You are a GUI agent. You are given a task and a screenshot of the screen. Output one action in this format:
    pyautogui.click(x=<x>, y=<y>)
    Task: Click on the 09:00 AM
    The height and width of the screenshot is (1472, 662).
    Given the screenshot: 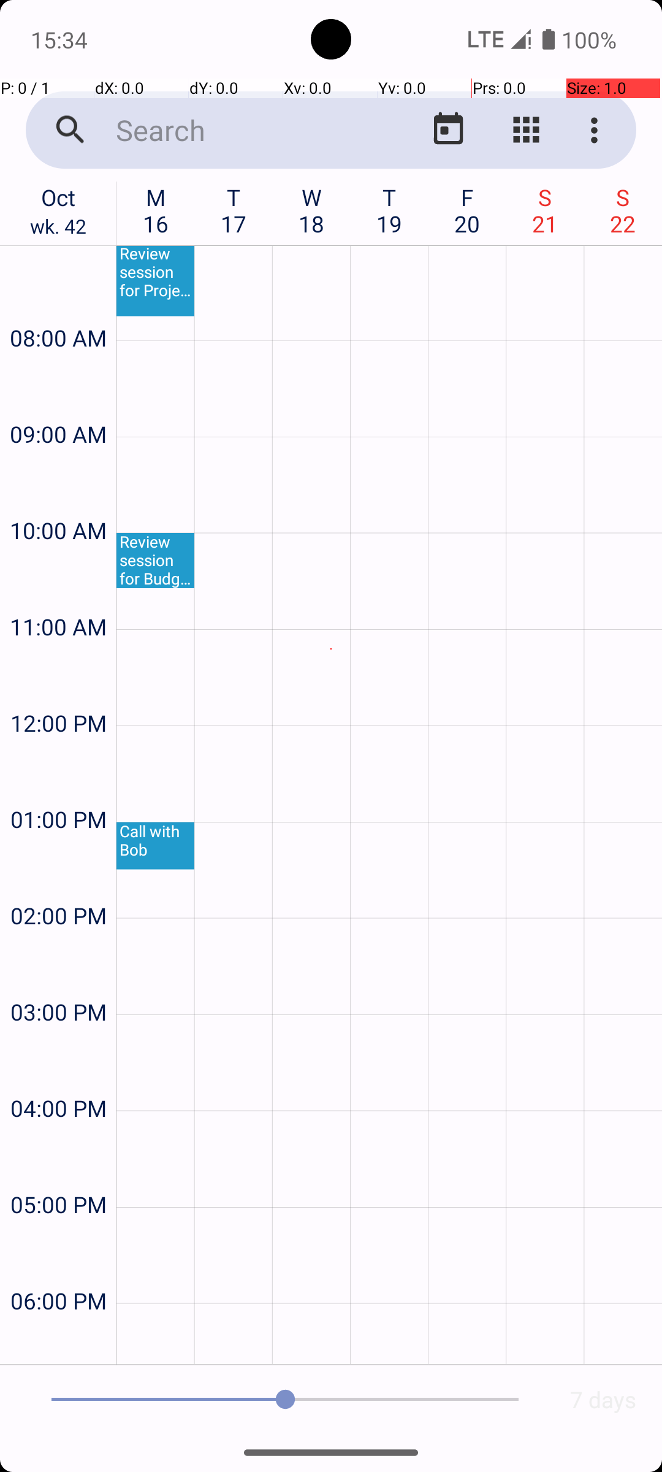 What is the action you would take?
    pyautogui.click(x=58, y=401)
    